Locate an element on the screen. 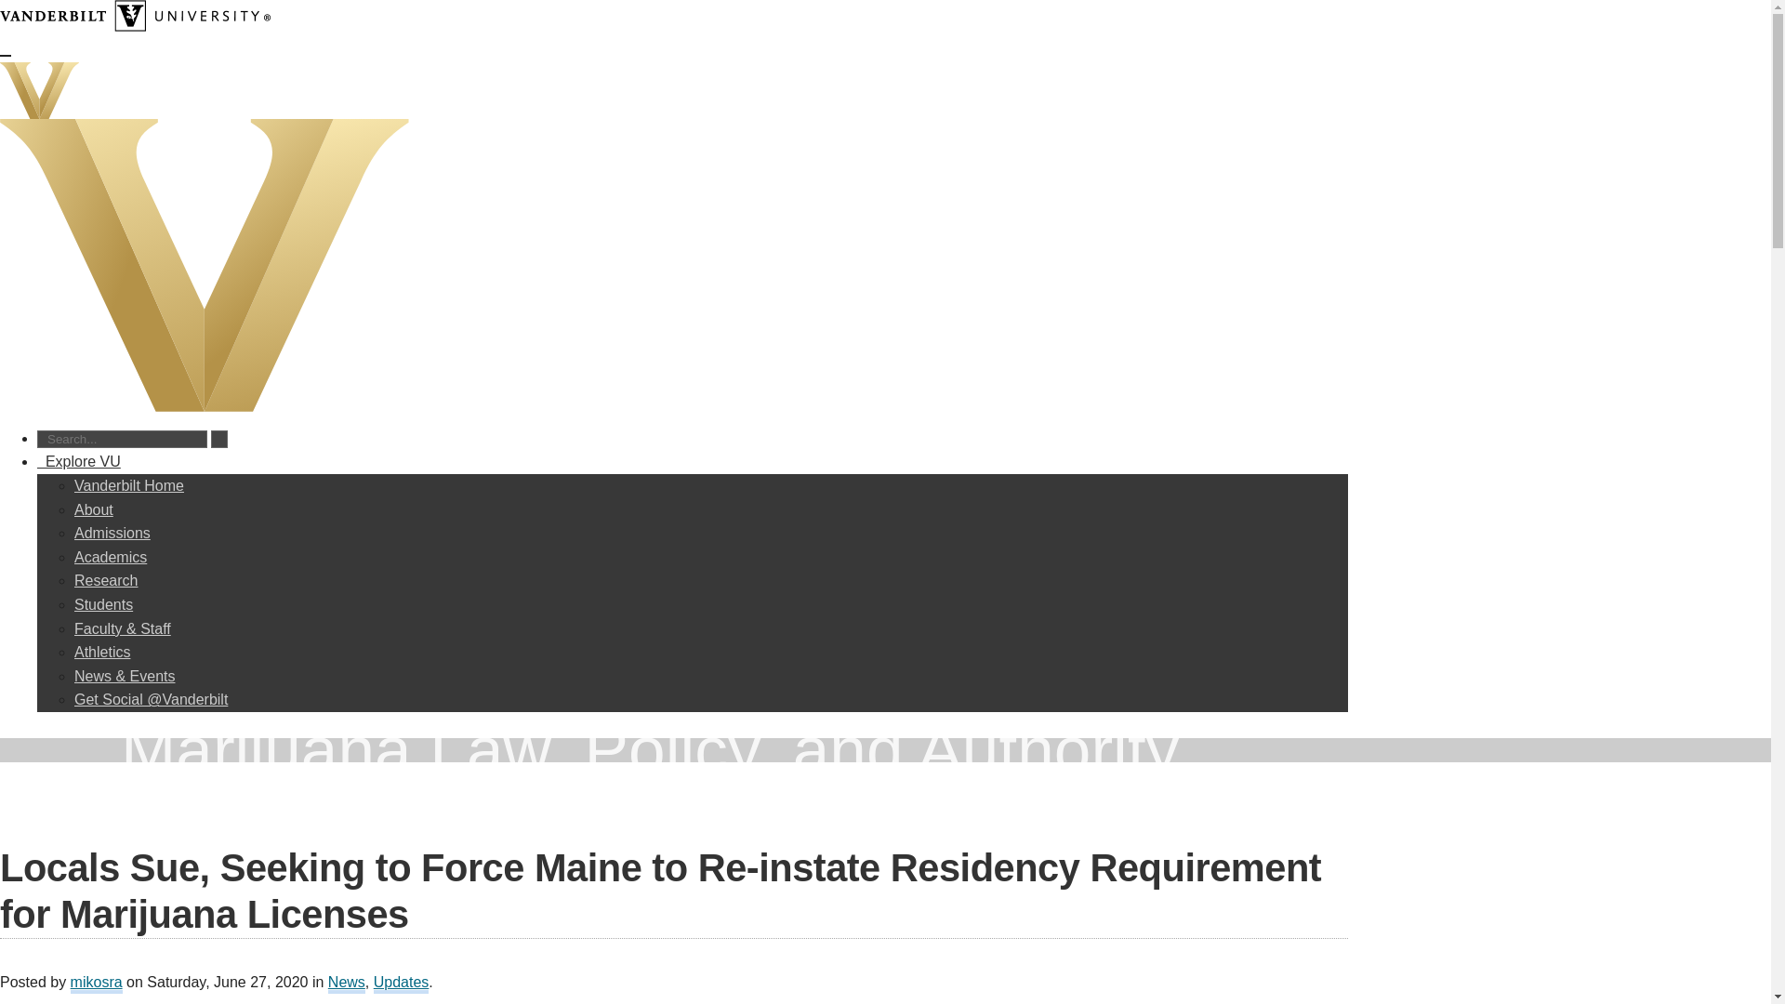 This screenshot has height=1004, width=1785. Vanderbilt Home is located at coordinates (128, 485).